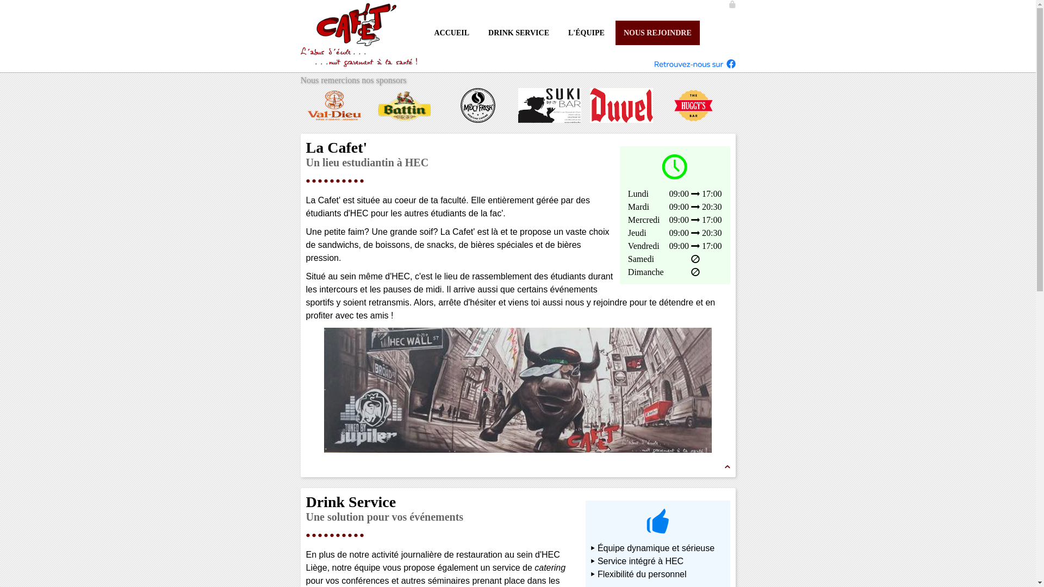 This screenshot has width=1044, height=587. What do you see at coordinates (482, 105) in the screenshot?
I see `Mex-Y-Fresh` at bounding box center [482, 105].